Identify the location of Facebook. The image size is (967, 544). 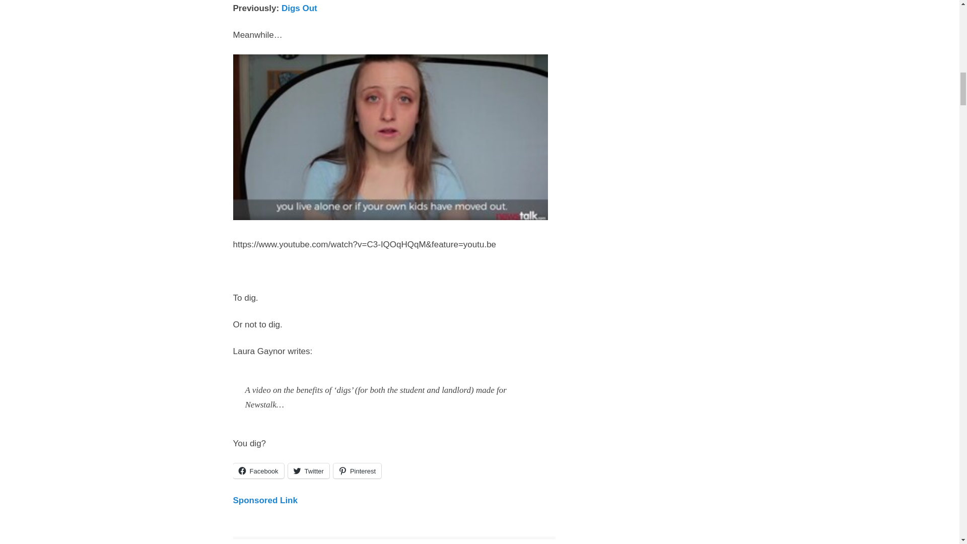
(258, 471).